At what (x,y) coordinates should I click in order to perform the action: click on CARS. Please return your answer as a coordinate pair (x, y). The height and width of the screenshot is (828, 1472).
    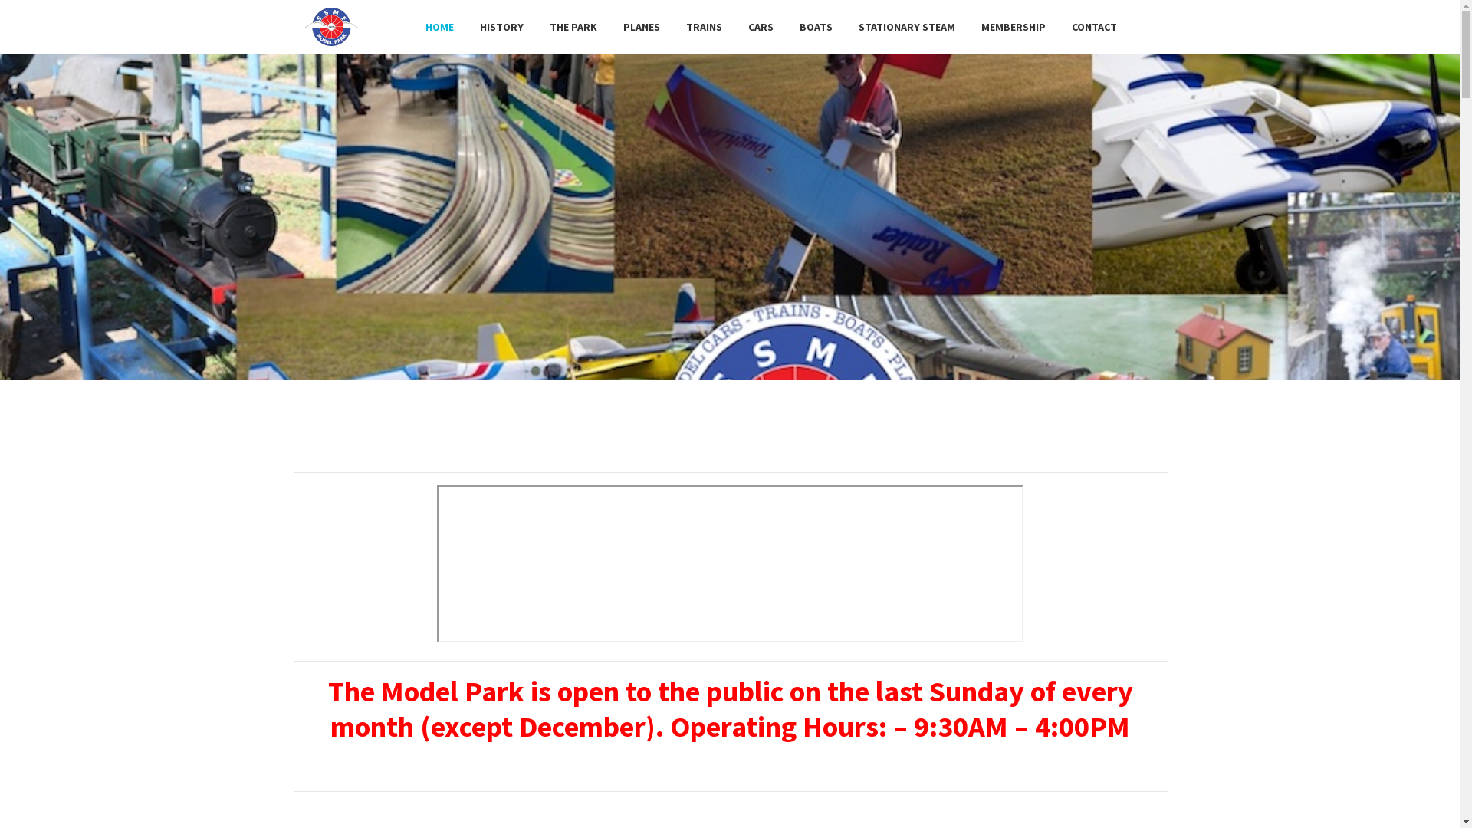
    Looking at the image, I should click on (761, 27).